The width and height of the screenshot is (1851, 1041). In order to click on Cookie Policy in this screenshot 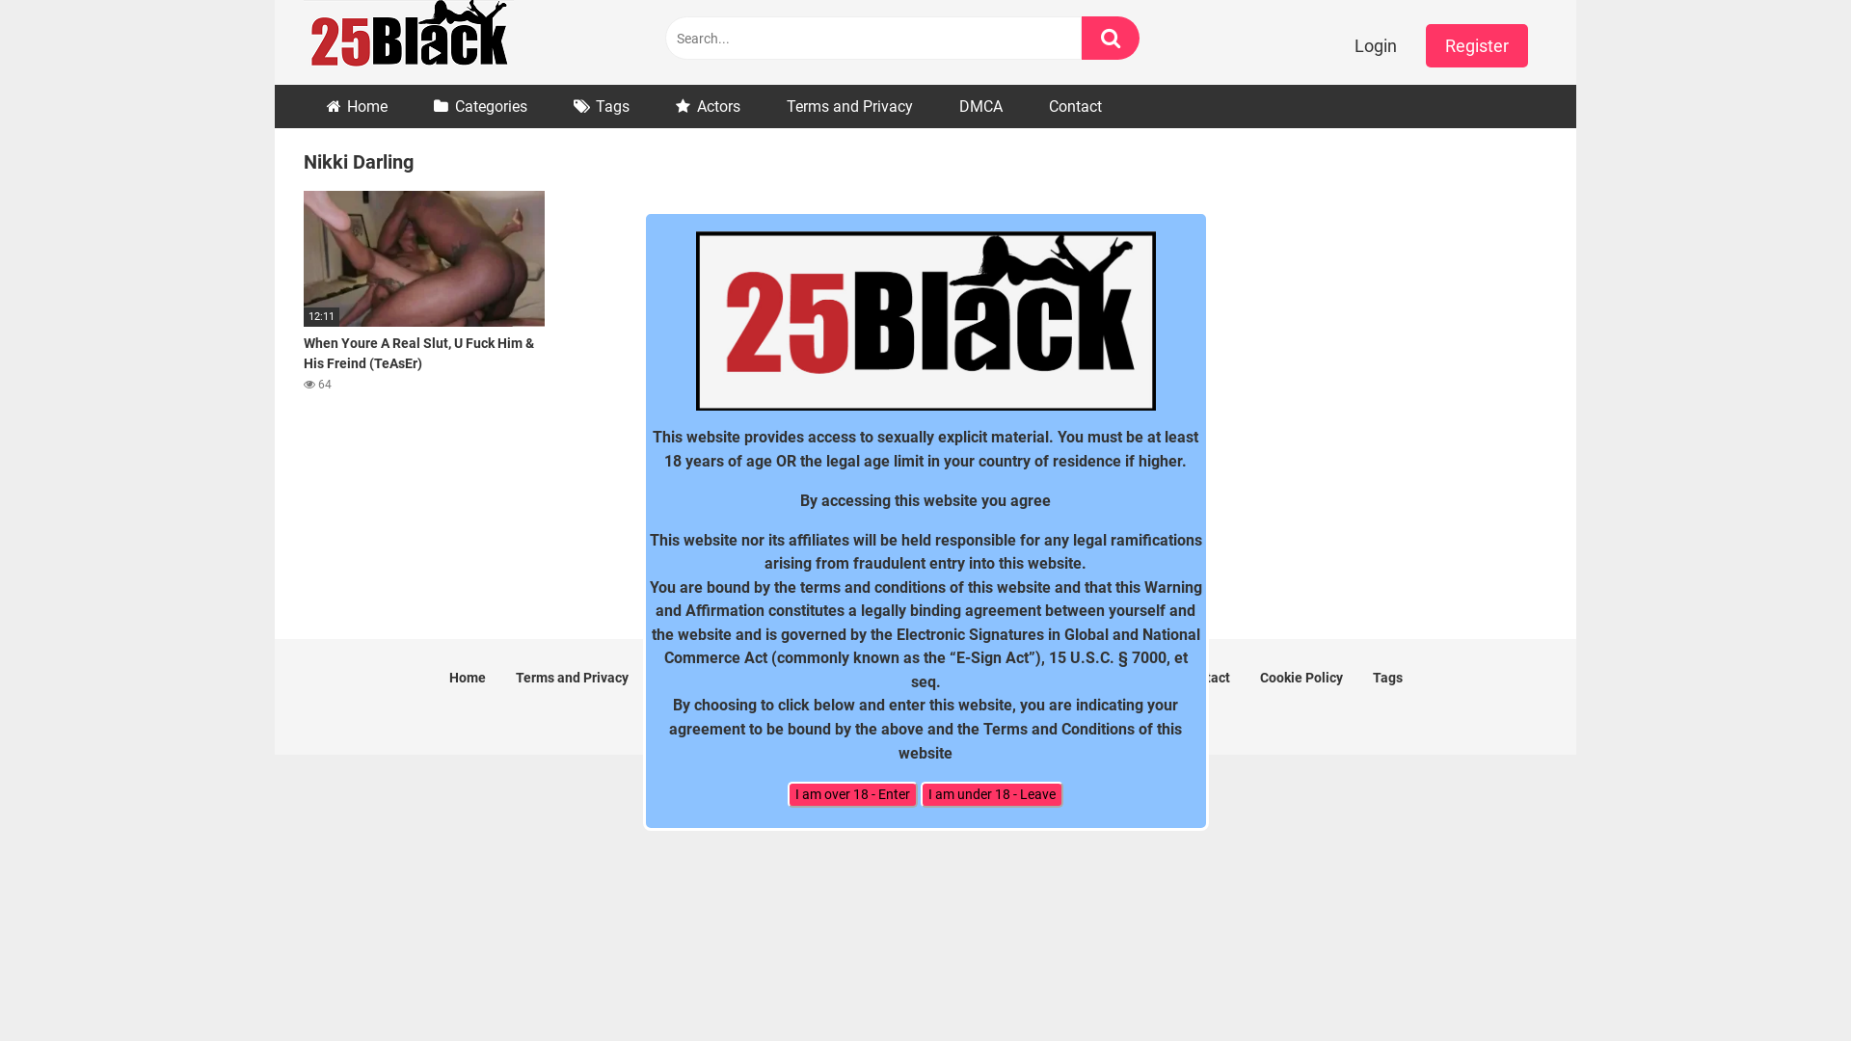, I will do `click(1301, 678)`.